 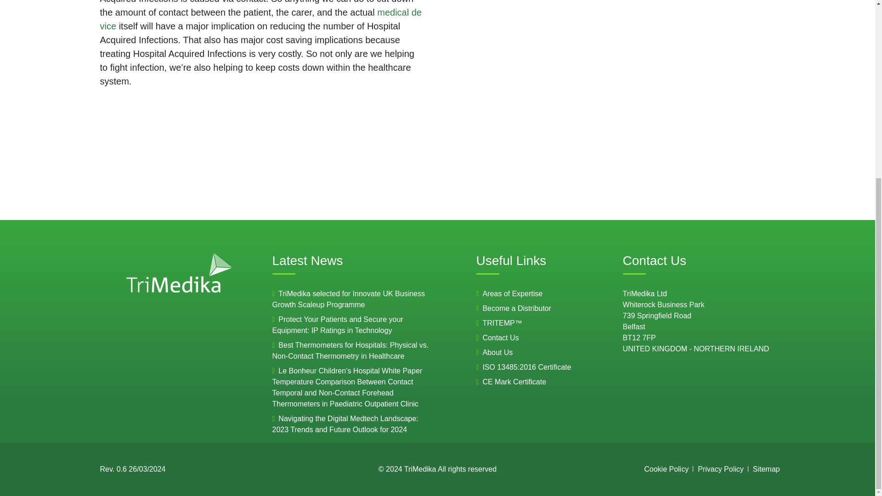 What do you see at coordinates (666, 469) in the screenshot?
I see `Cookie Policy` at bounding box center [666, 469].